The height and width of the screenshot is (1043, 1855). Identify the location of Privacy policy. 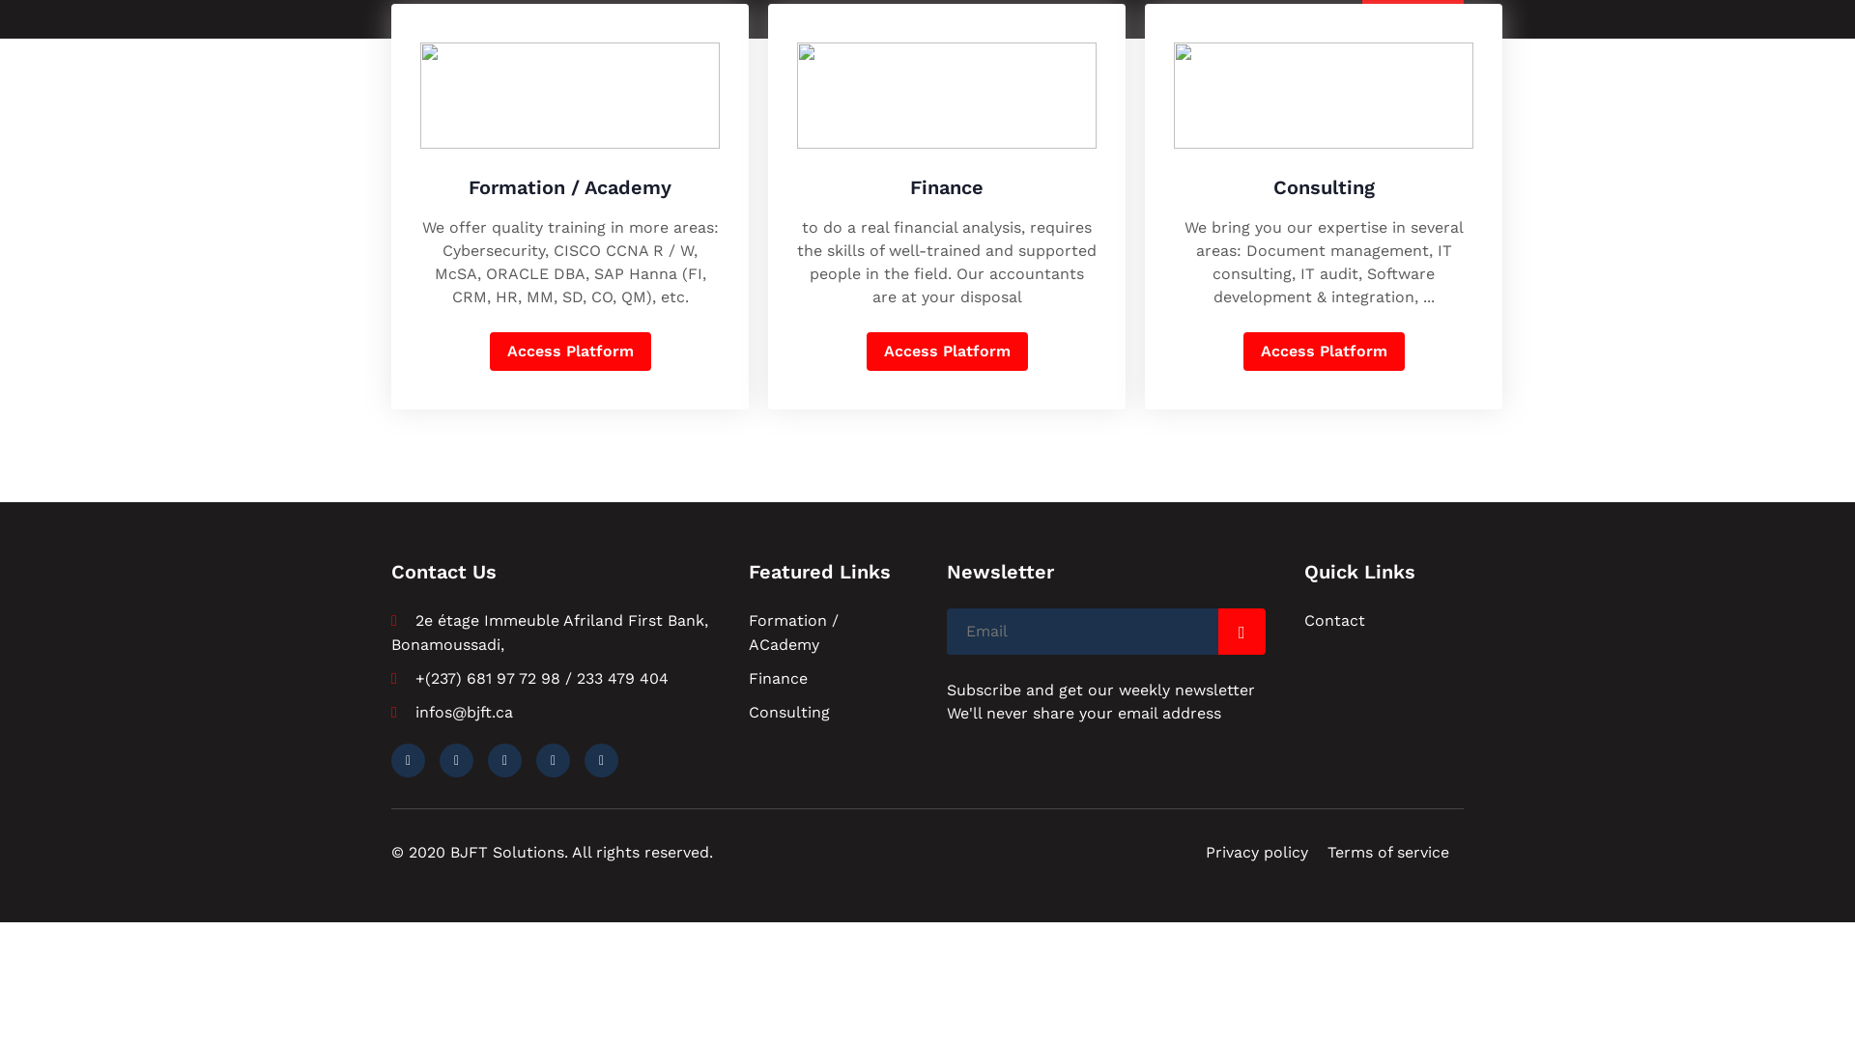
(1257, 852).